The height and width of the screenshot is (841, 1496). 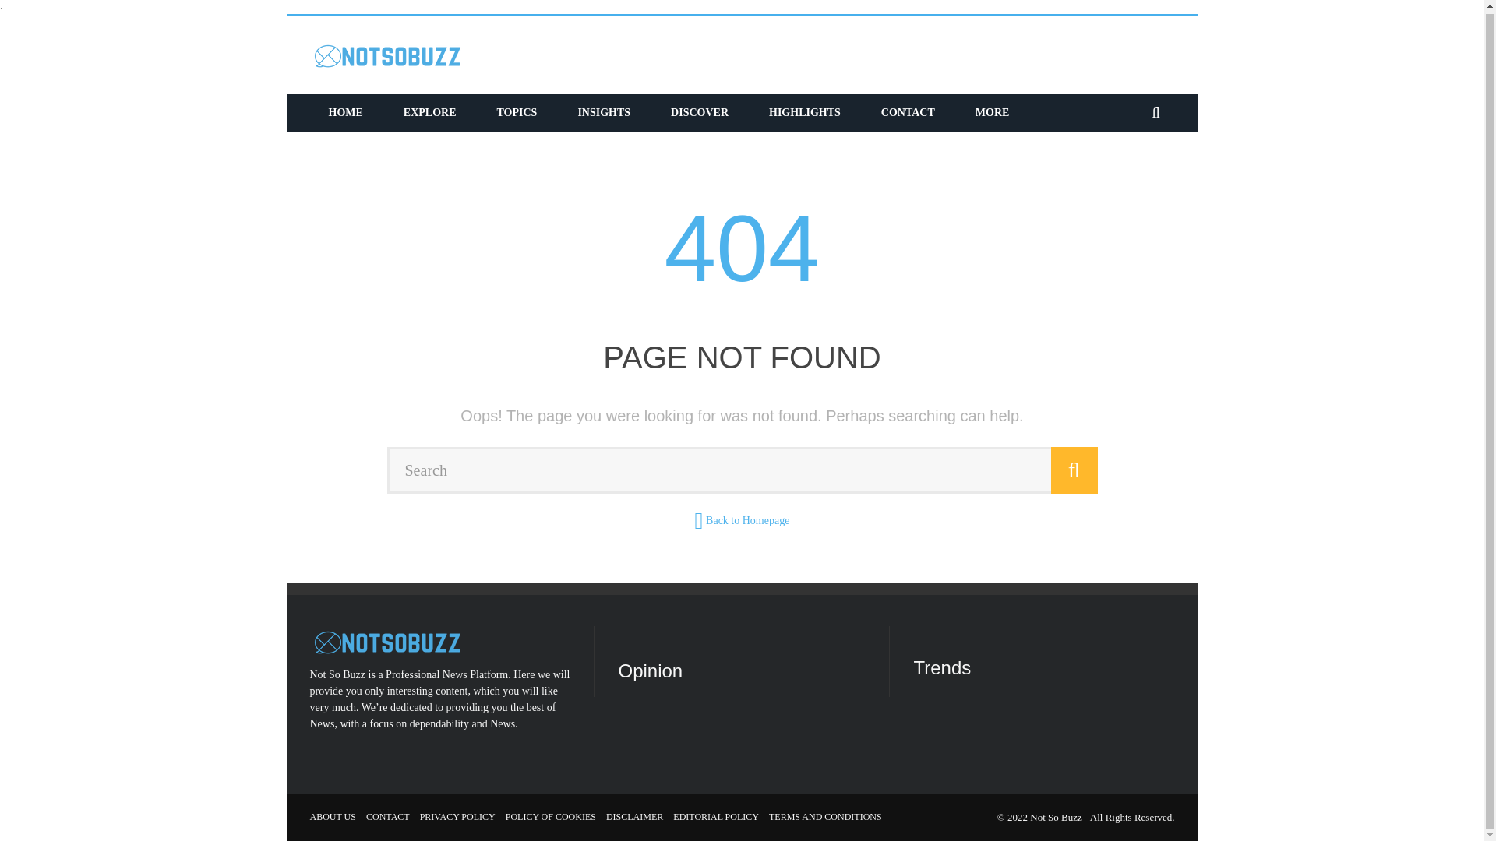 I want to click on CONTACT, so click(x=909, y=112).